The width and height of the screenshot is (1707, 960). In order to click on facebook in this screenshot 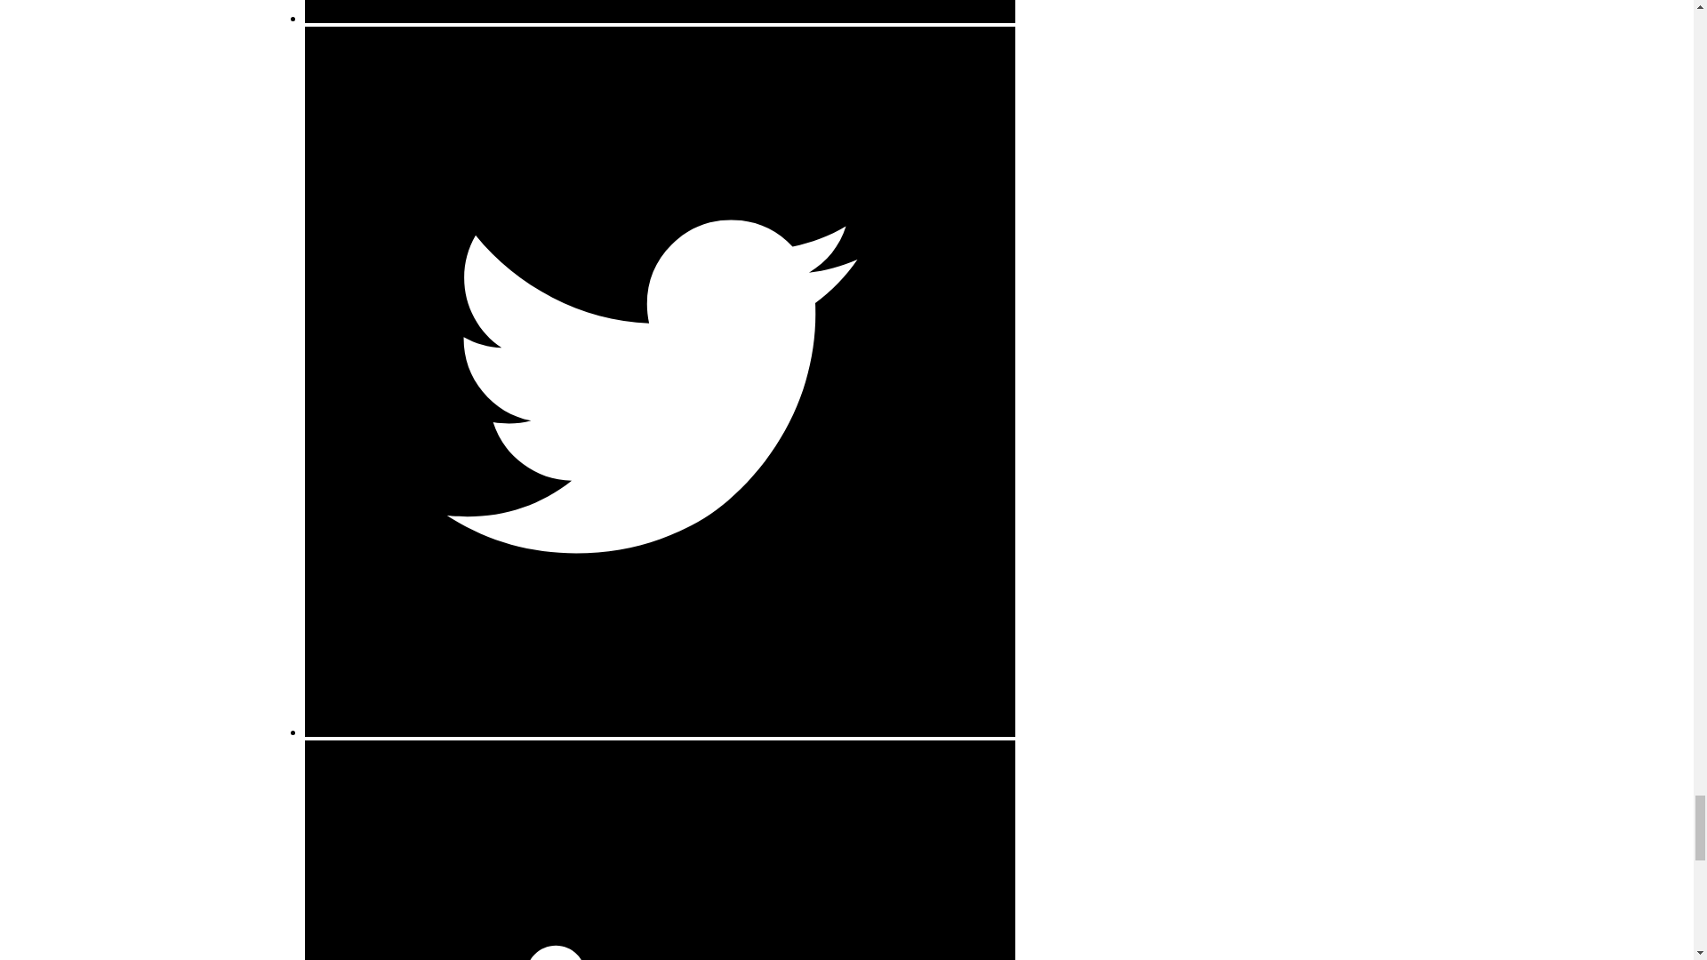, I will do `click(658, 11)`.